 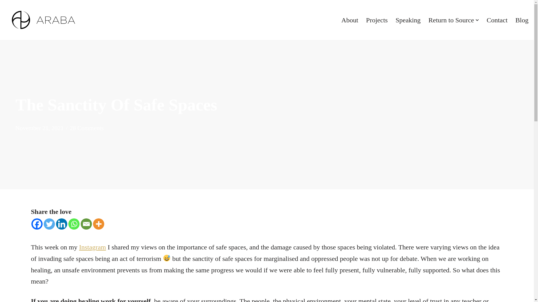 What do you see at coordinates (497, 20) in the screenshot?
I see `Contact` at bounding box center [497, 20].